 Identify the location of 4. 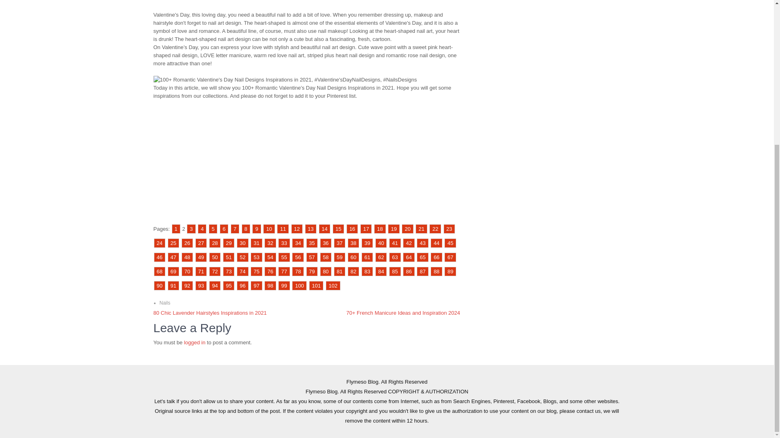
(202, 229).